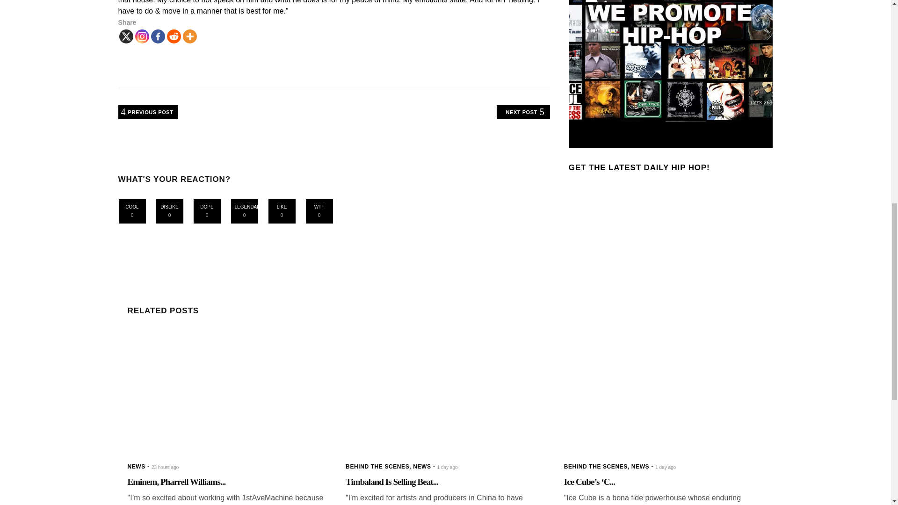  Describe the element at coordinates (157, 36) in the screenshot. I see `Facebook` at that location.